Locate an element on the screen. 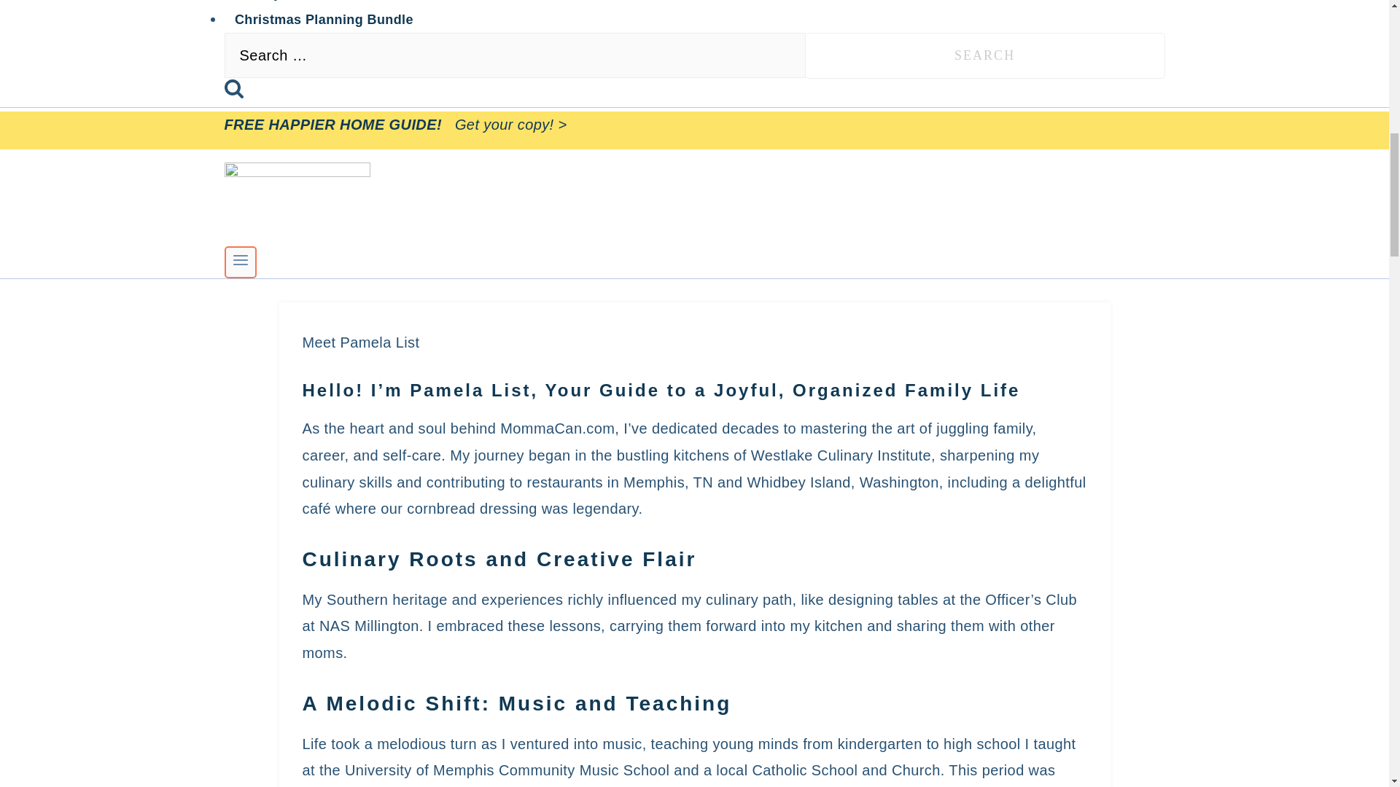 This screenshot has height=787, width=1400. Christmas Planning Bundle is located at coordinates (324, 19).